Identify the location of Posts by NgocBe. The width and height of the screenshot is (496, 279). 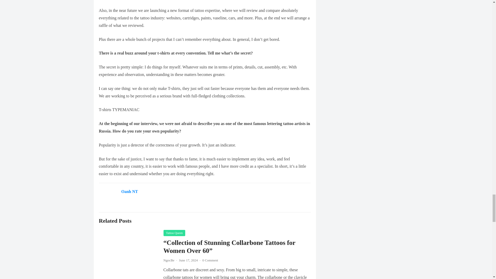
(169, 260).